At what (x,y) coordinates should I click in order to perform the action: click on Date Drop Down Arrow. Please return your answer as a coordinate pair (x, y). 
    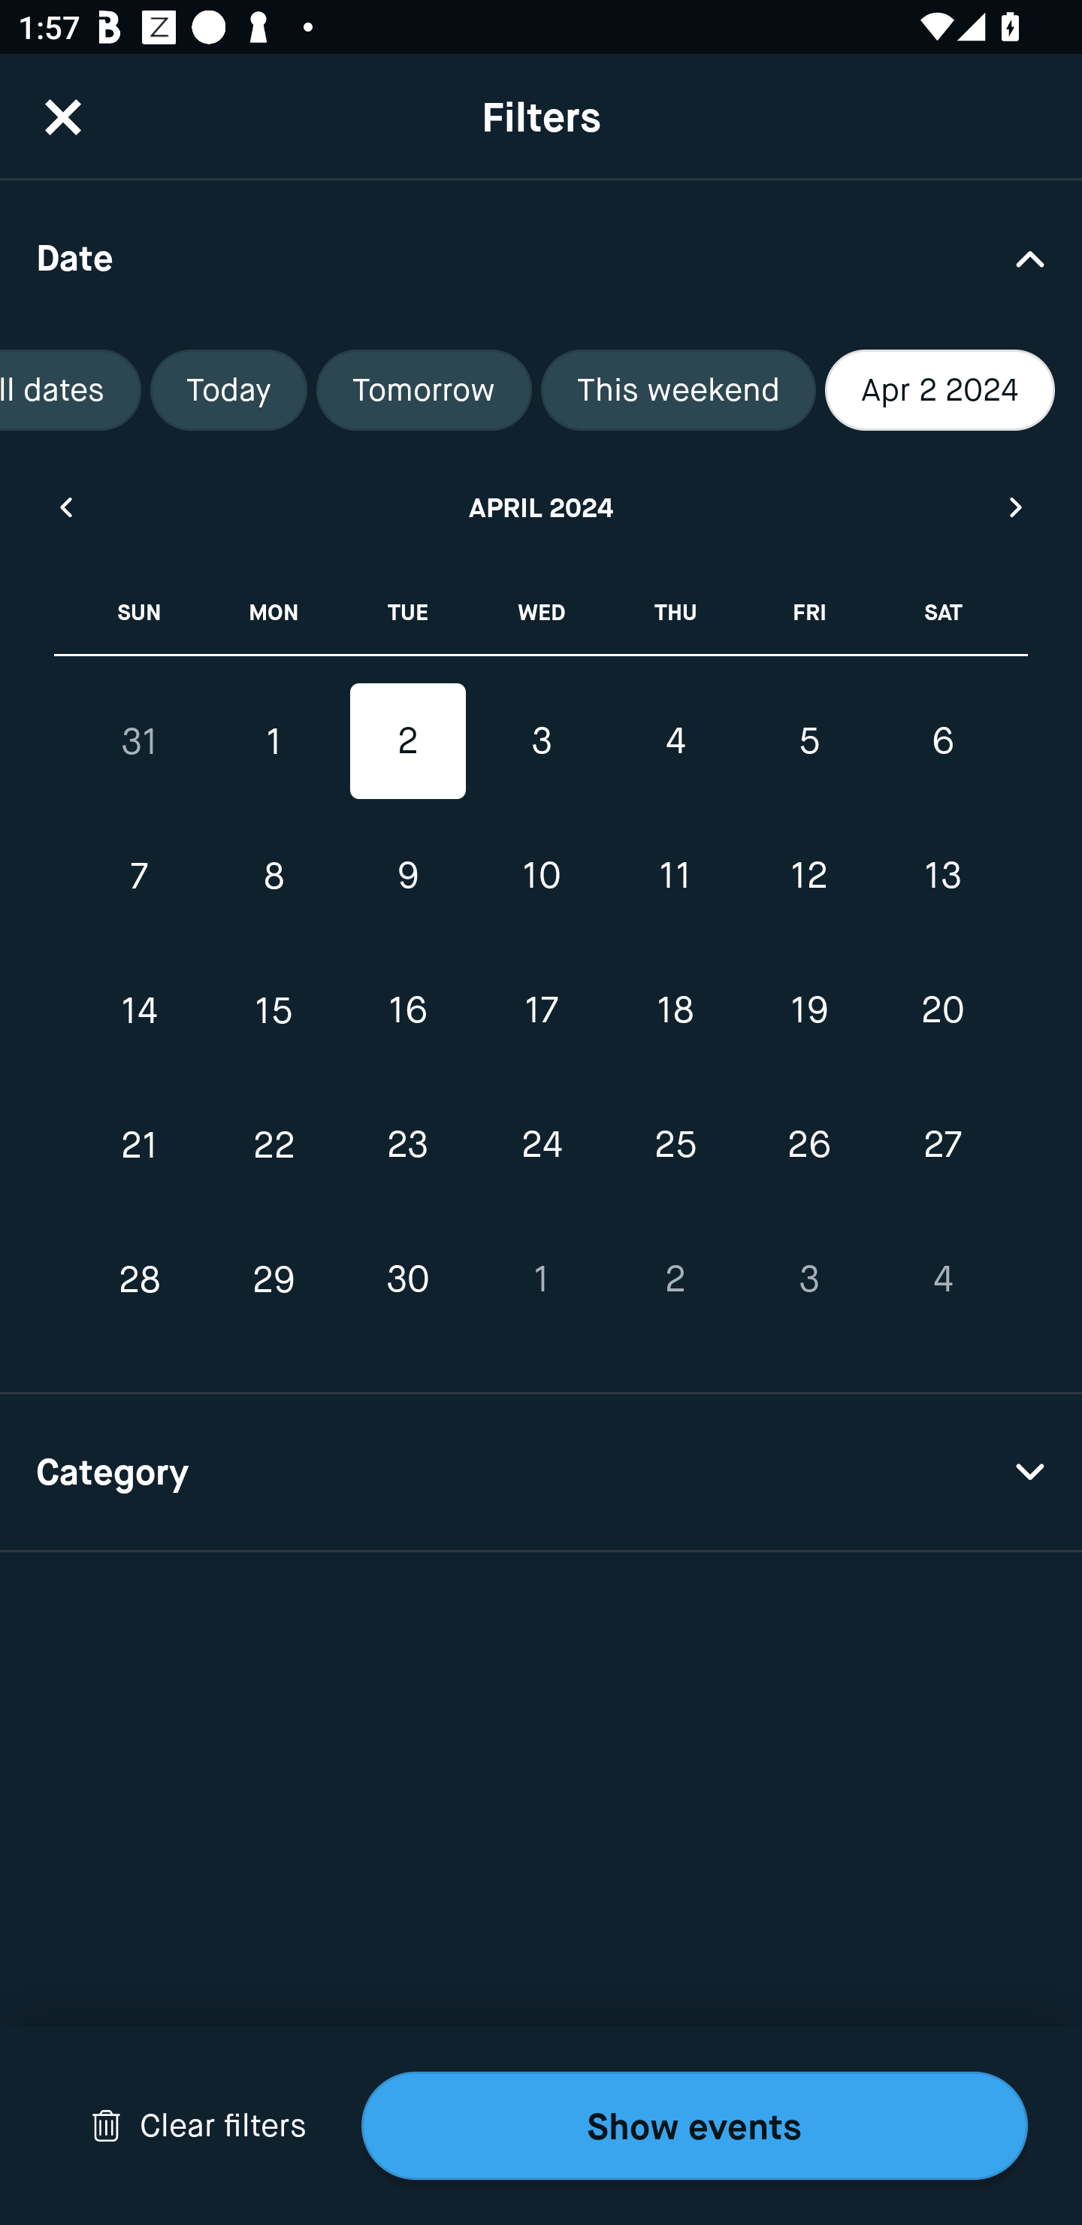
    Looking at the image, I should click on (541, 257).